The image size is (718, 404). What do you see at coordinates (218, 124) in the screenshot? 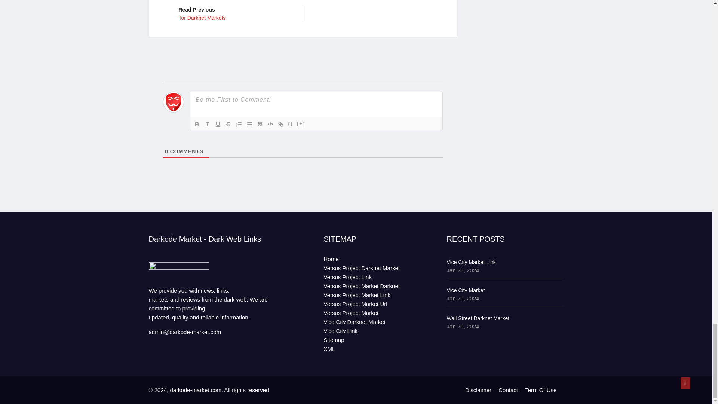
I see `Underline` at bounding box center [218, 124].